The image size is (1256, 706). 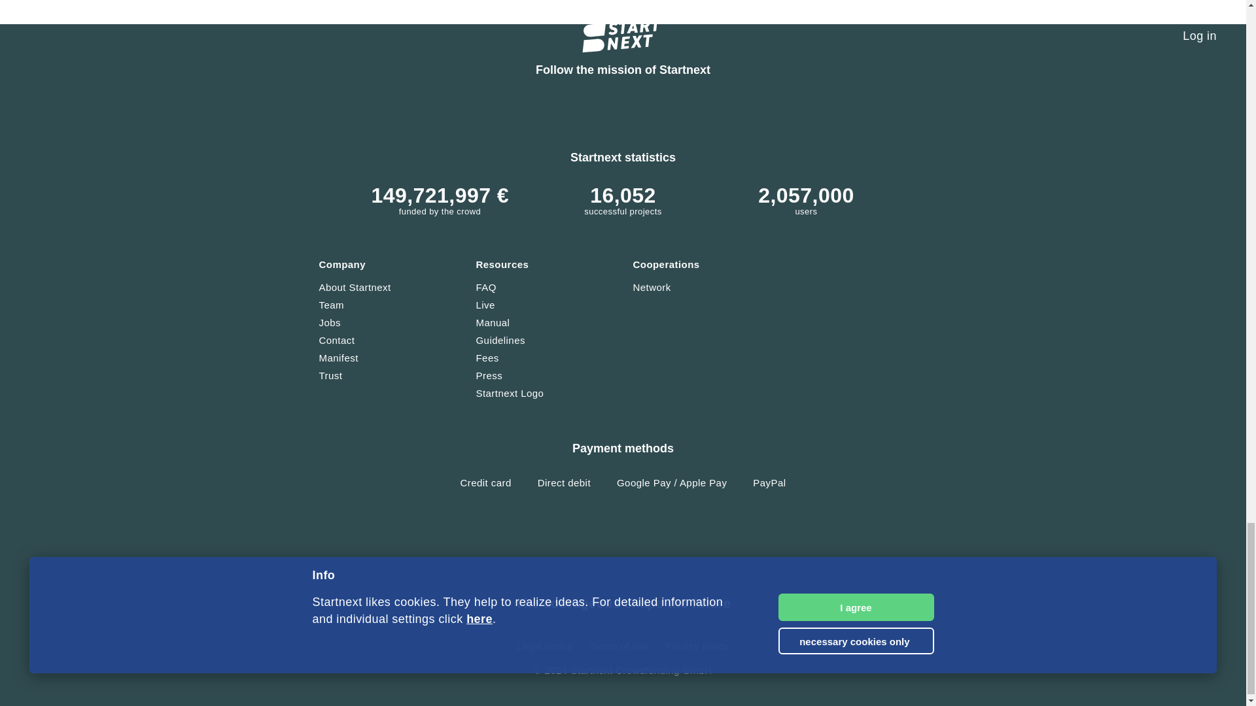 I want to click on tiktok, so click(x=654, y=112).